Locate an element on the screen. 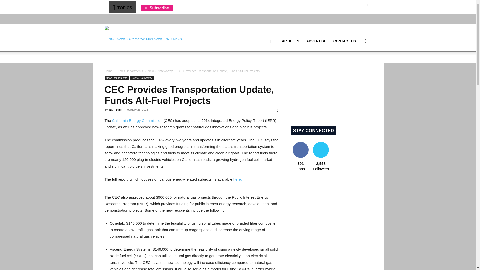  Search is located at coordinates (357, 65).